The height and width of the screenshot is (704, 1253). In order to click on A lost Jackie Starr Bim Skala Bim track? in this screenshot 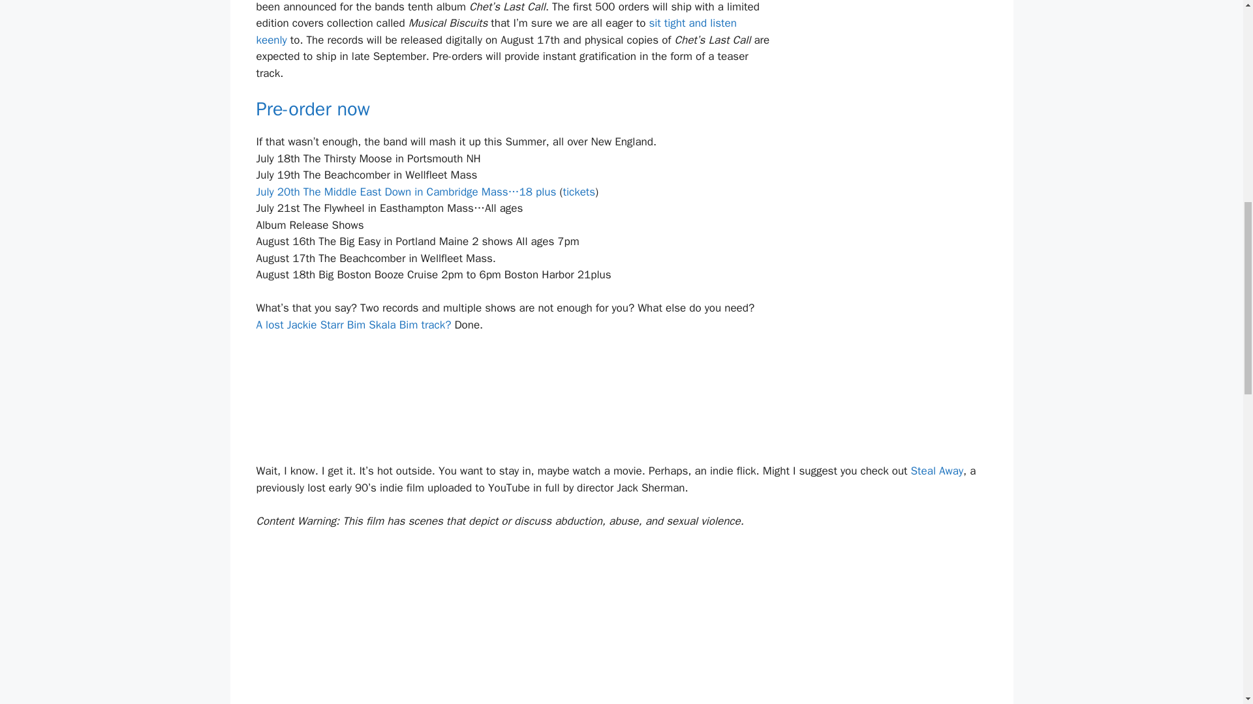, I will do `click(353, 325)`.